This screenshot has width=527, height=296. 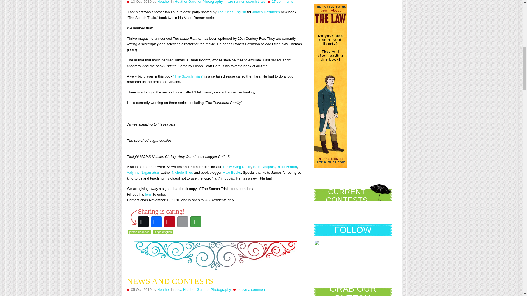 What do you see at coordinates (196, 221) in the screenshot?
I see `More Options` at bounding box center [196, 221].